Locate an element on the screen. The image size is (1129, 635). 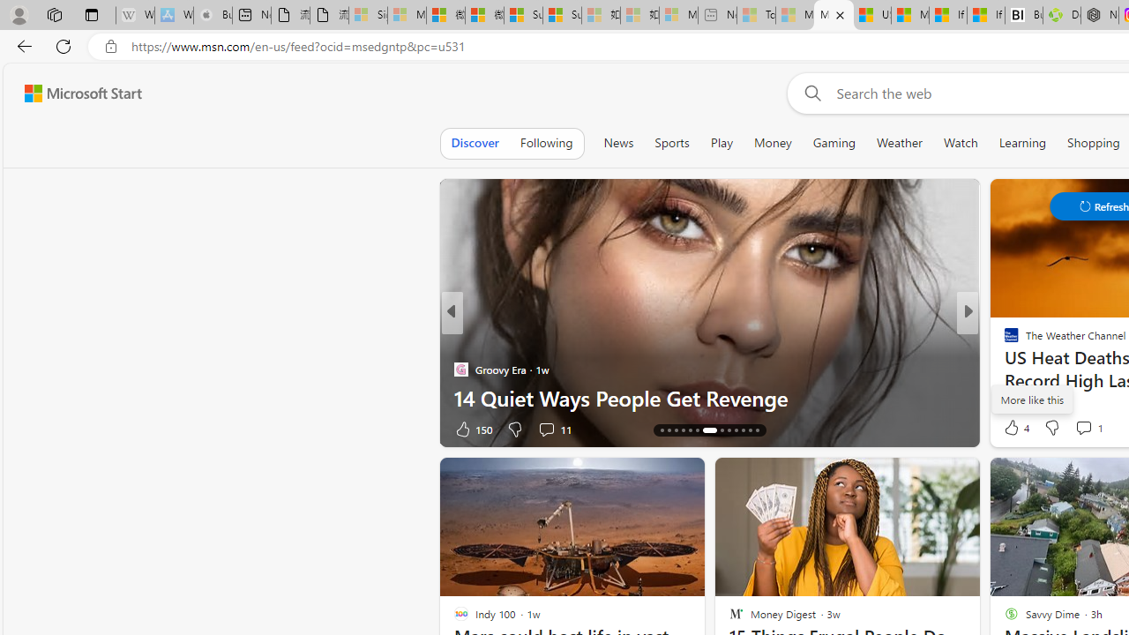
Microsoft Services Agreement - Sleeping is located at coordinates (407, 16).